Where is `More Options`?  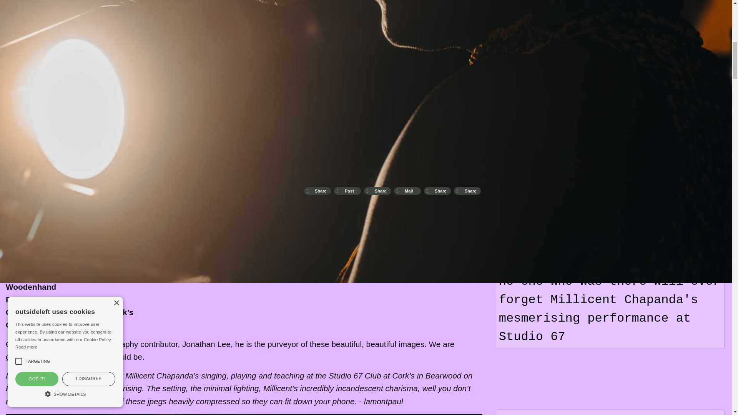 More Options is located at coordinates (467, 191).